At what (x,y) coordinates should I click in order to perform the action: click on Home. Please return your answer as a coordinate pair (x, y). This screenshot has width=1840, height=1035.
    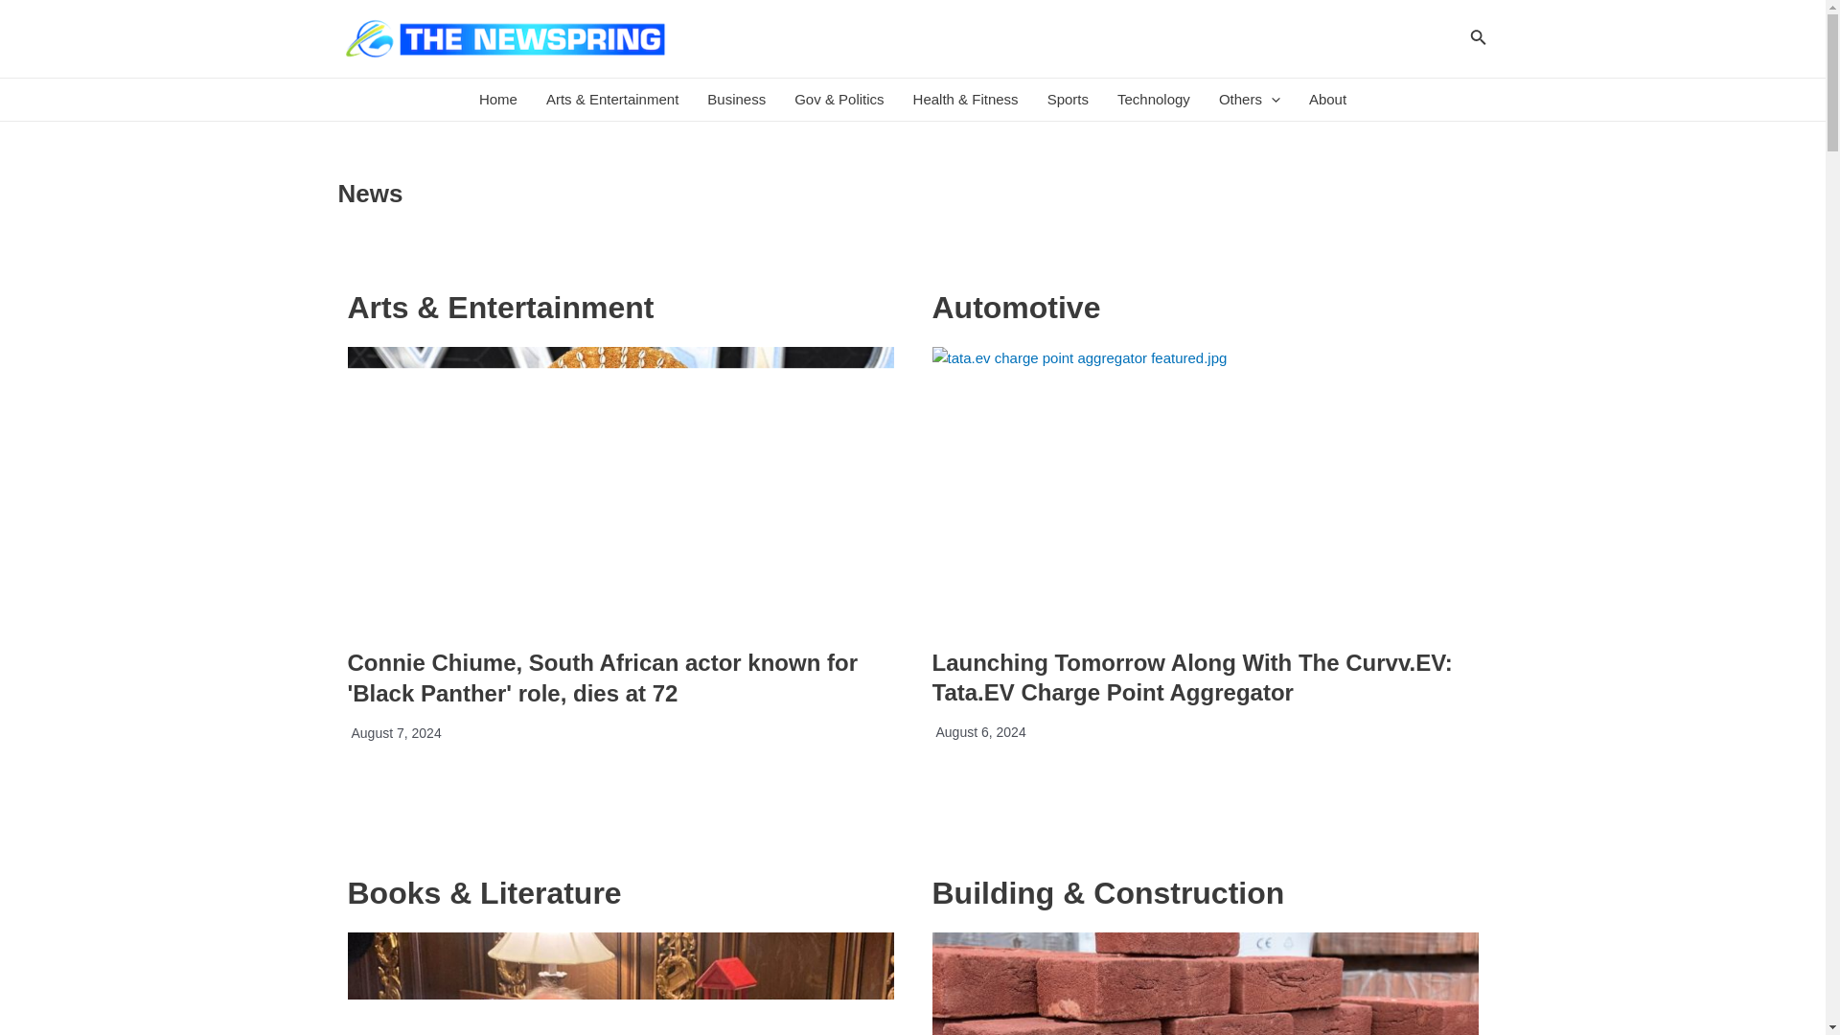
    Looking at the image, I should click on (498, 100).